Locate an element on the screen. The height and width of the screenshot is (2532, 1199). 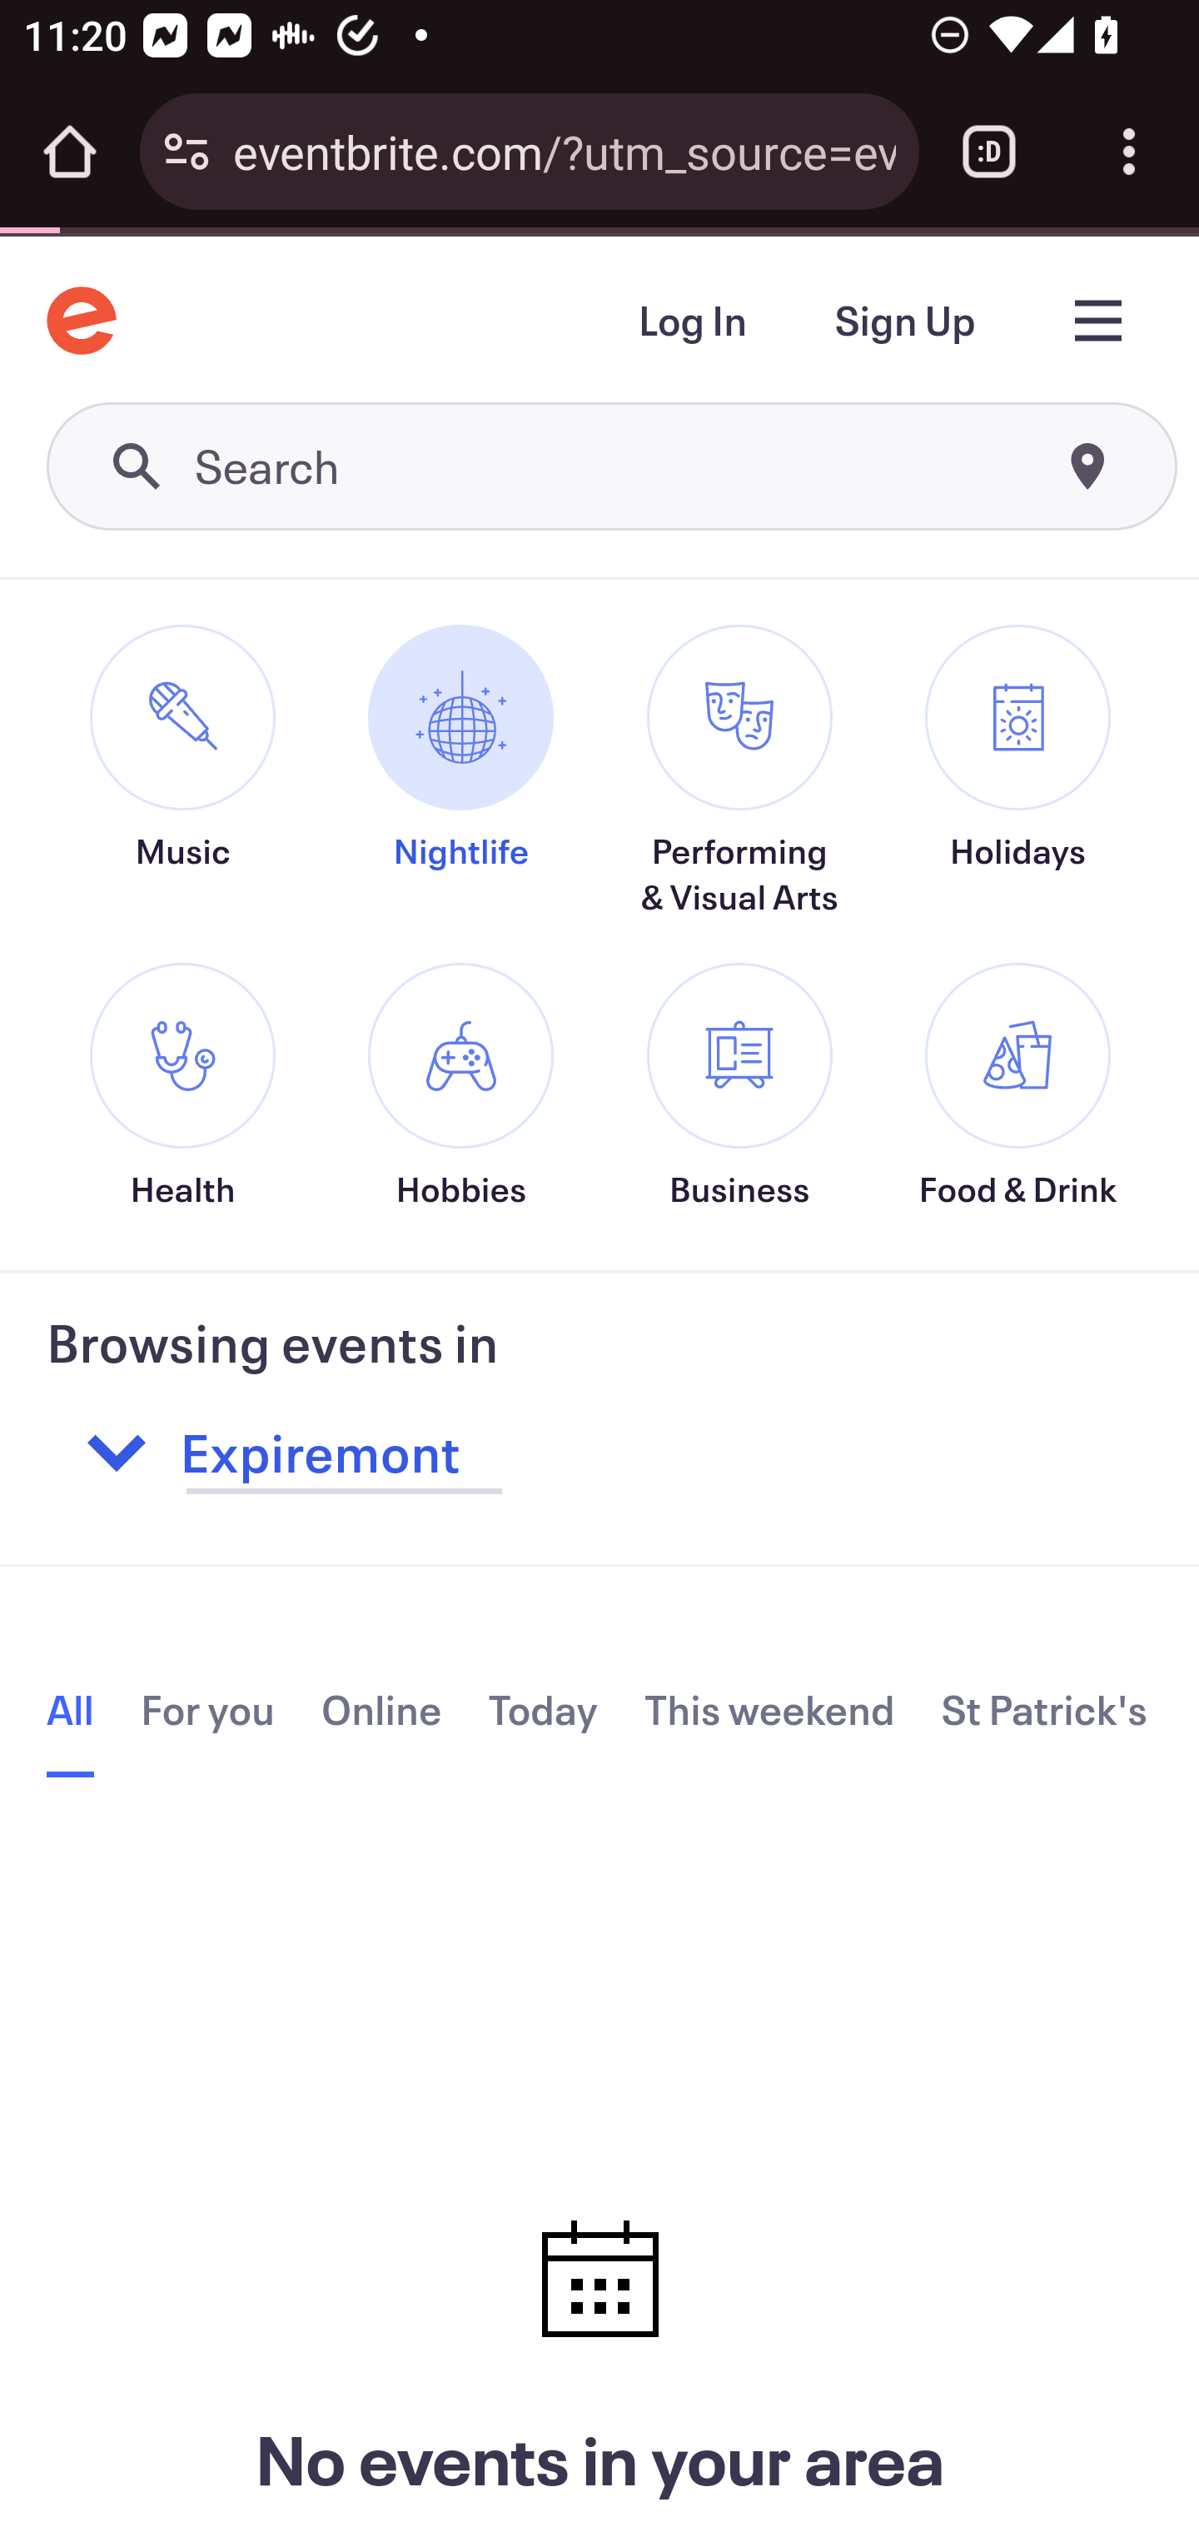
This weekend is located at coordinates (771, 1712).